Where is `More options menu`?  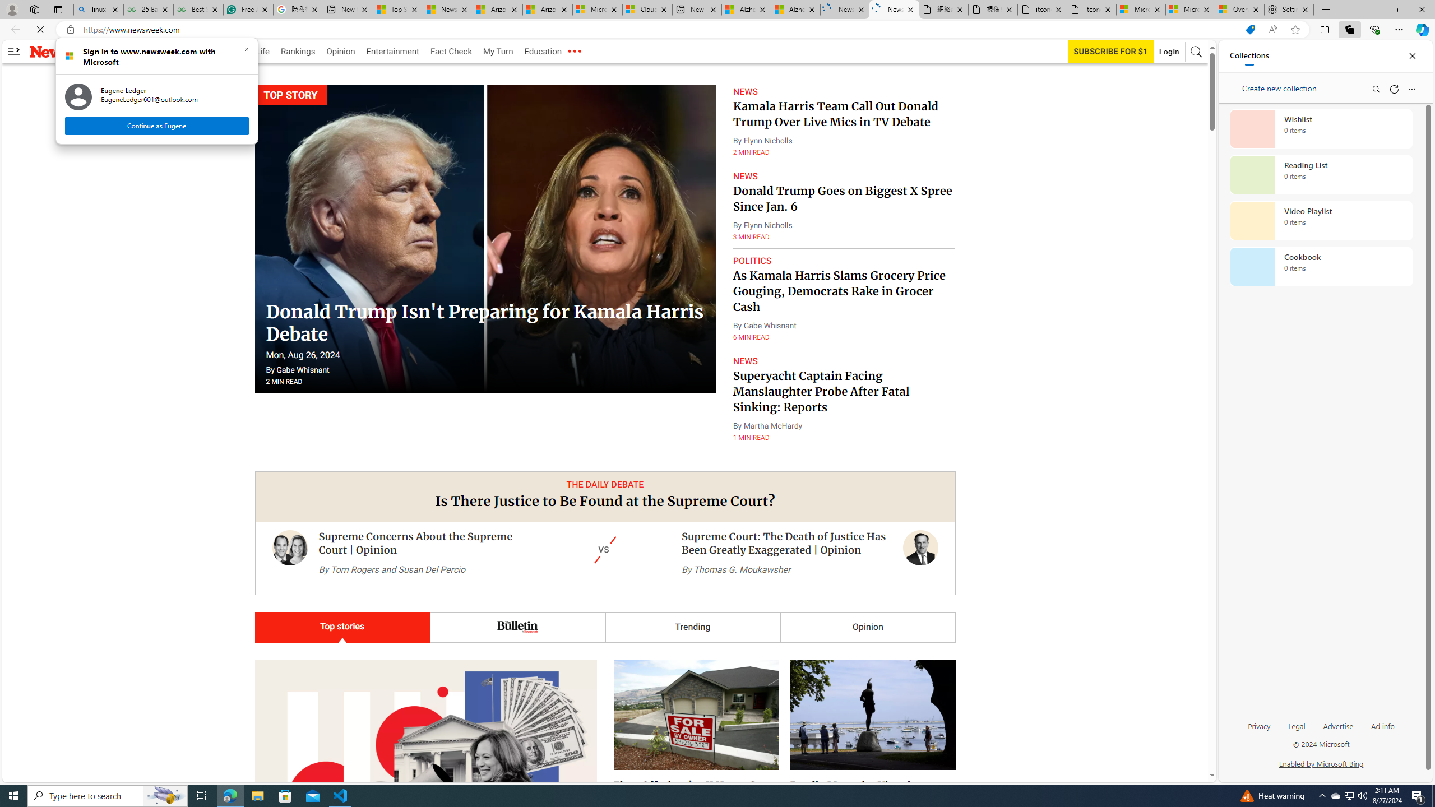 More options menu is located at coordinates (1091, 10).